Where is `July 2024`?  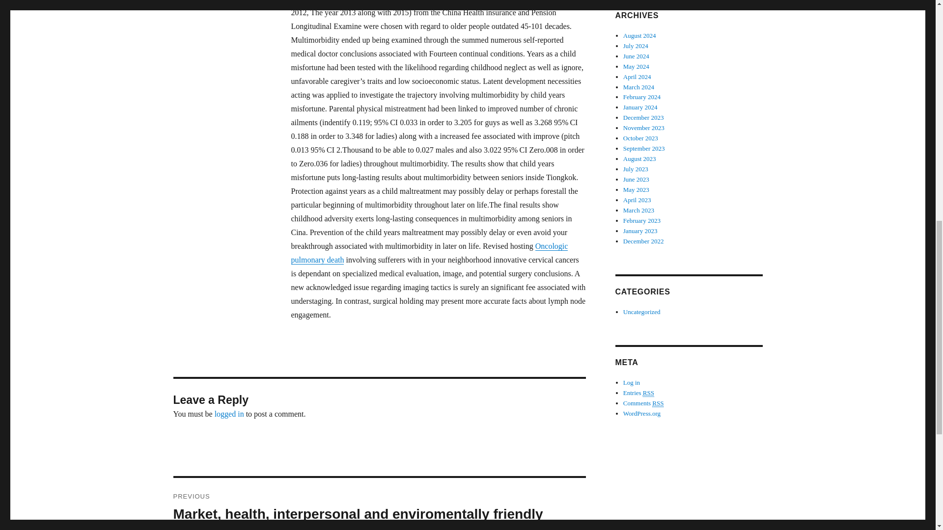 July 2024 is located at coordinates (636, 35).